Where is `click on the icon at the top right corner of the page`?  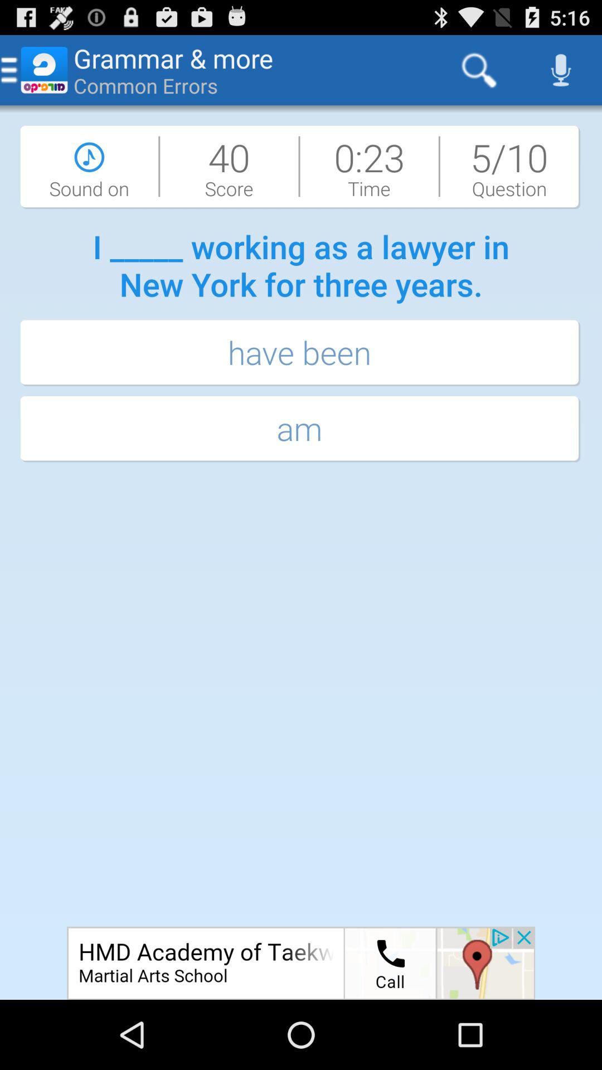
click on the icon at the top right corner of the page is located at coordinates (561, 70).